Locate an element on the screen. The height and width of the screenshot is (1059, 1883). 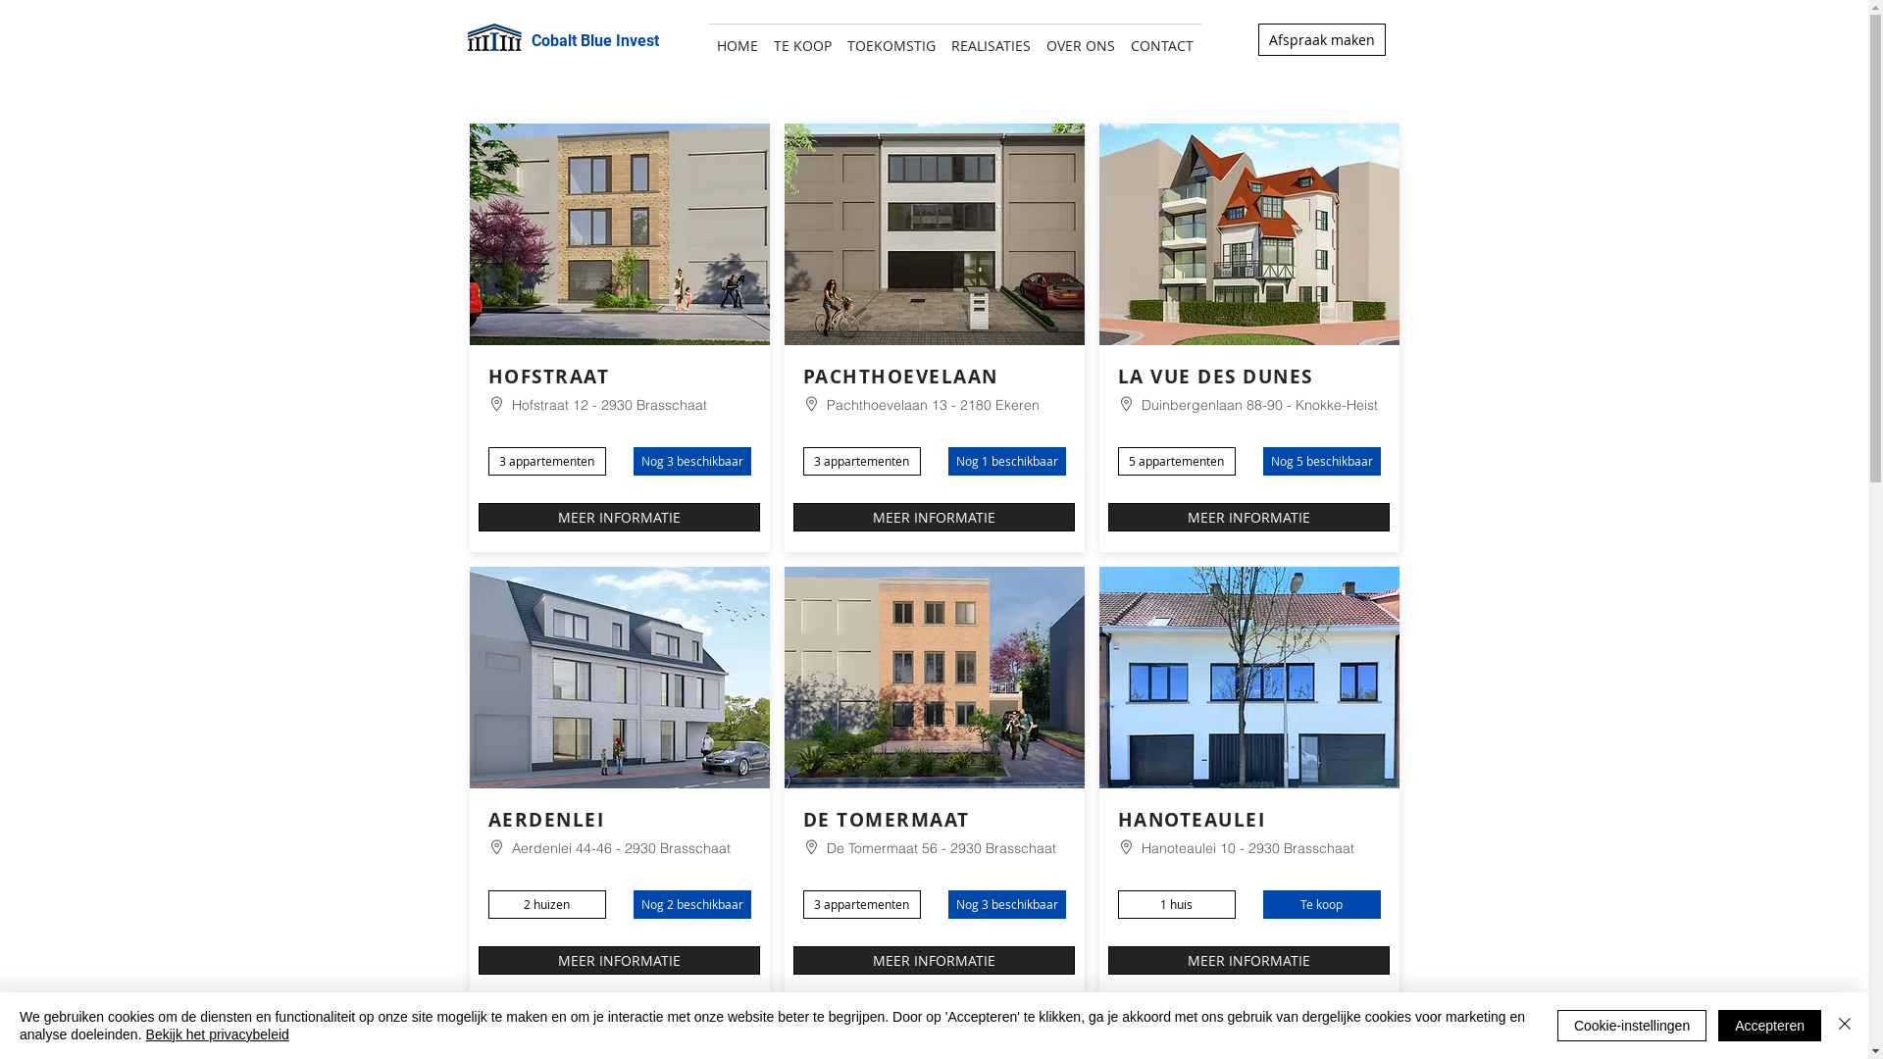
Cookie-instellingen is located at coordinates (1632, 1026).